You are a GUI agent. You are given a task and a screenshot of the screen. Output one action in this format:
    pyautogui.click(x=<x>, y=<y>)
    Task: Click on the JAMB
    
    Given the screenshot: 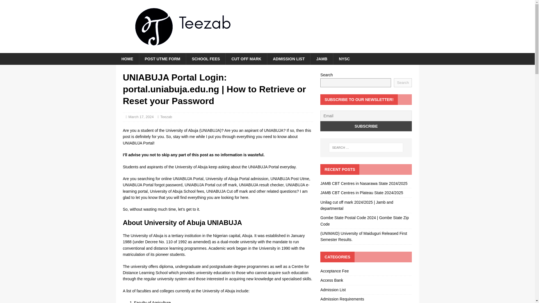 What is the action you would take?
    pyautogui.click(x=322, y=59)
    